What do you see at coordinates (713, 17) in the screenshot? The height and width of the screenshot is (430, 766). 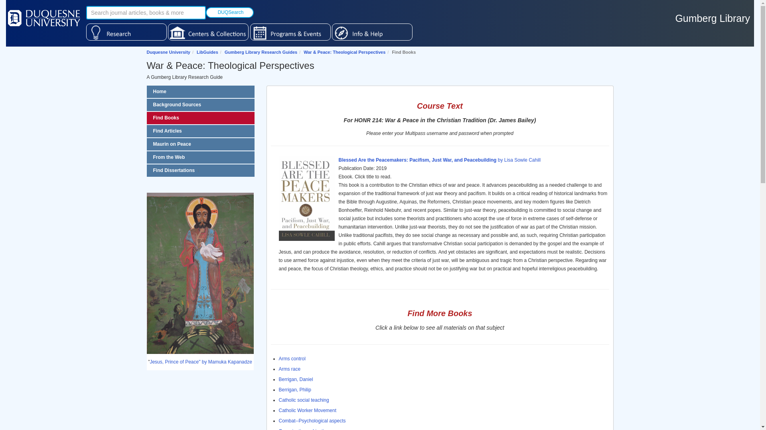 I see `Gumberg Library` at bounding box center [713, 17].